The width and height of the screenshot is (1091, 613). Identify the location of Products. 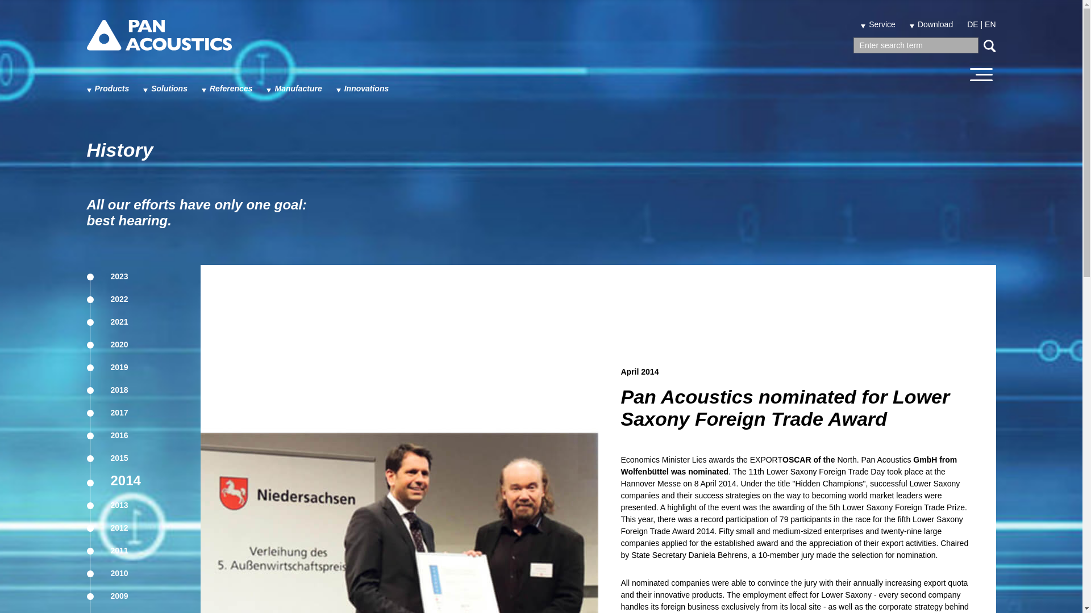
(107, 89).